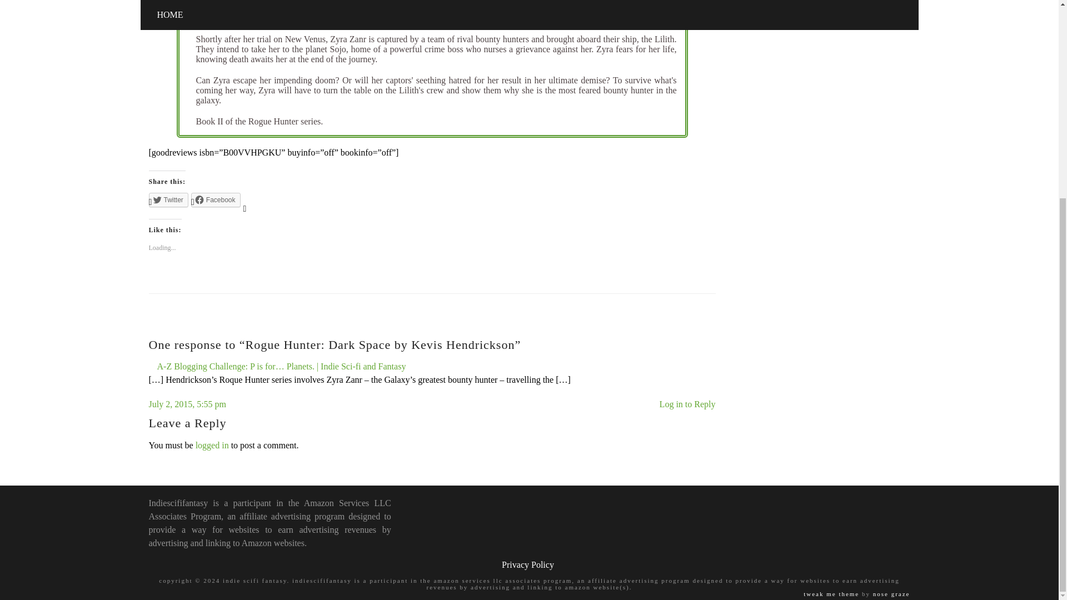 This screenshot has height=600, width=1067. I want to click on Log in to Reply, so click(687, 404).